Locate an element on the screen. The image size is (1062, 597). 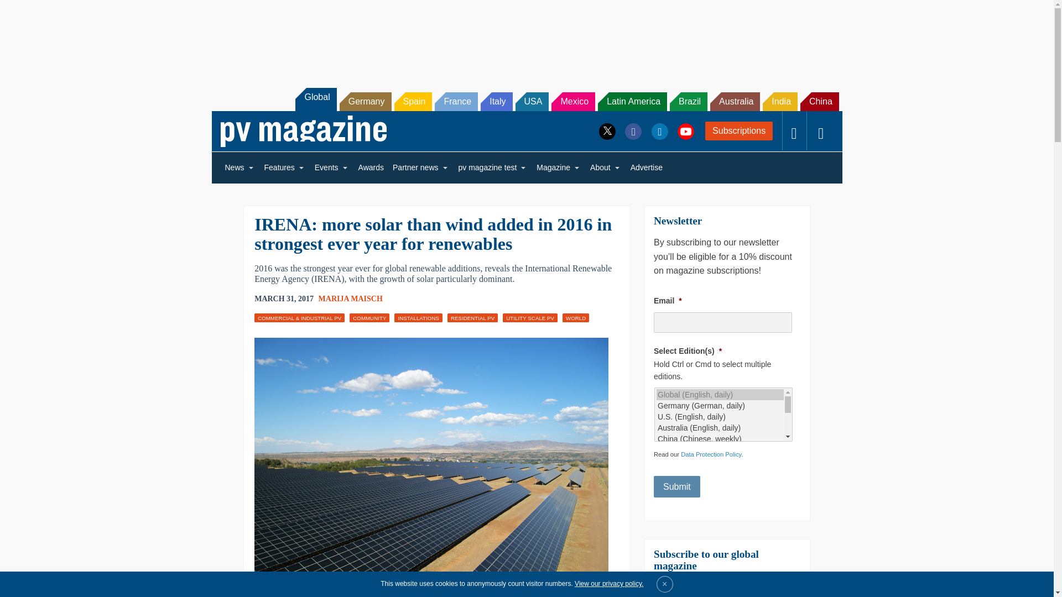
Subscriptions is located at coordinates (739, 130).